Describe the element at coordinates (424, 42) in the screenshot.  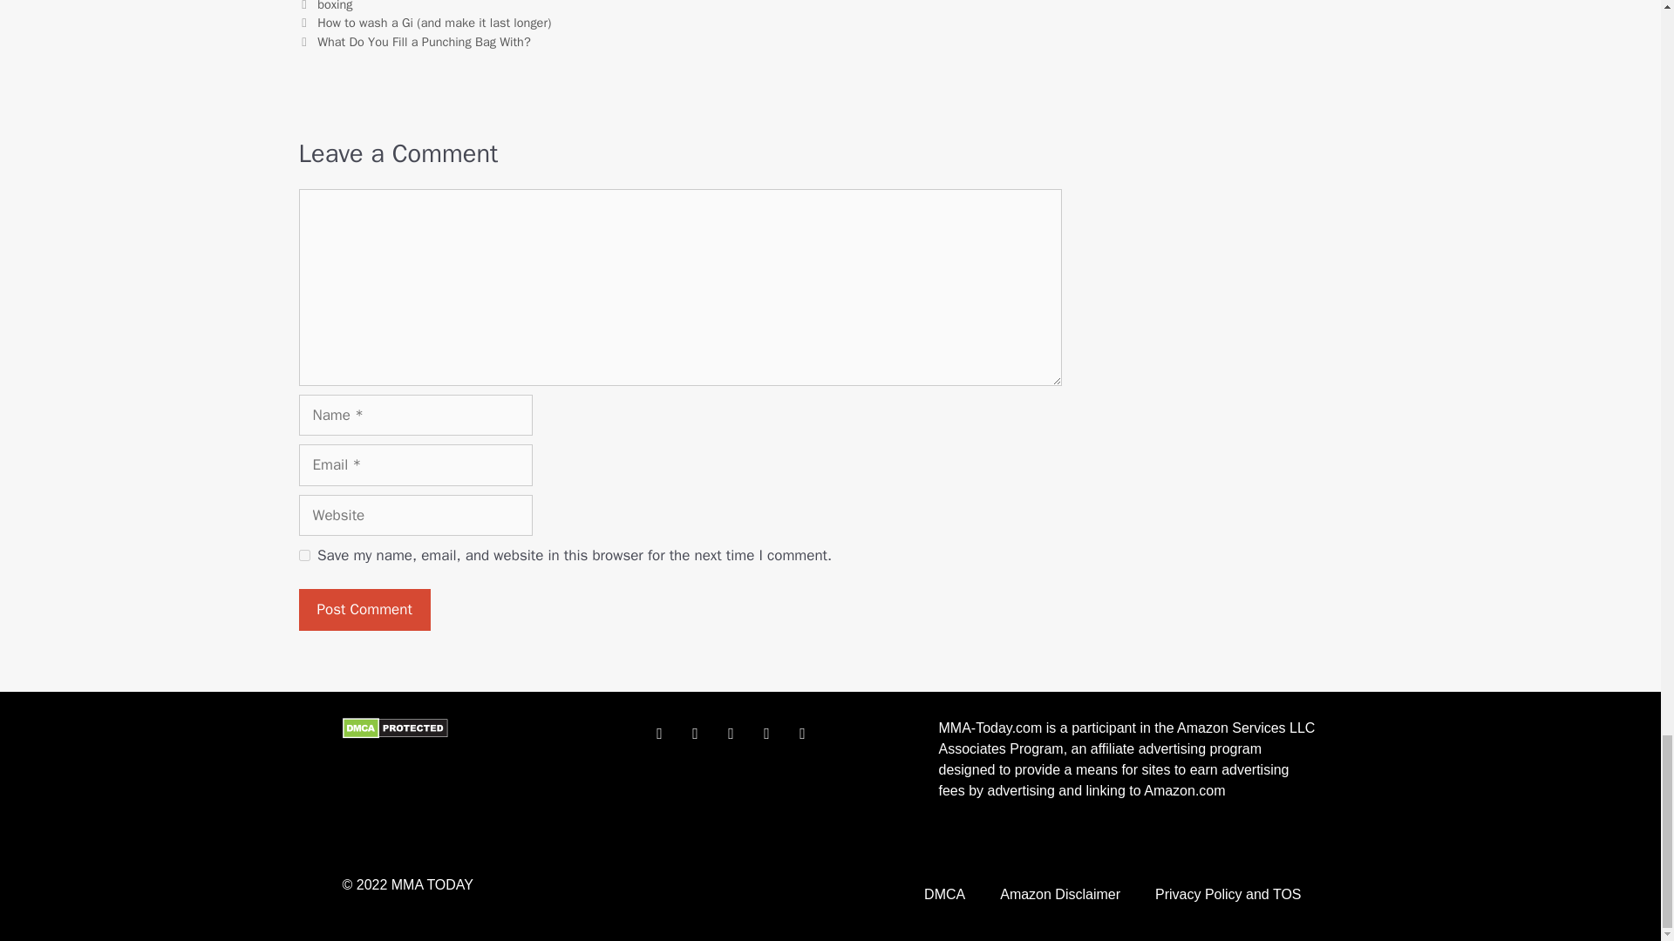
I see `What Do You Fill a Punching Bag With?` at that location.